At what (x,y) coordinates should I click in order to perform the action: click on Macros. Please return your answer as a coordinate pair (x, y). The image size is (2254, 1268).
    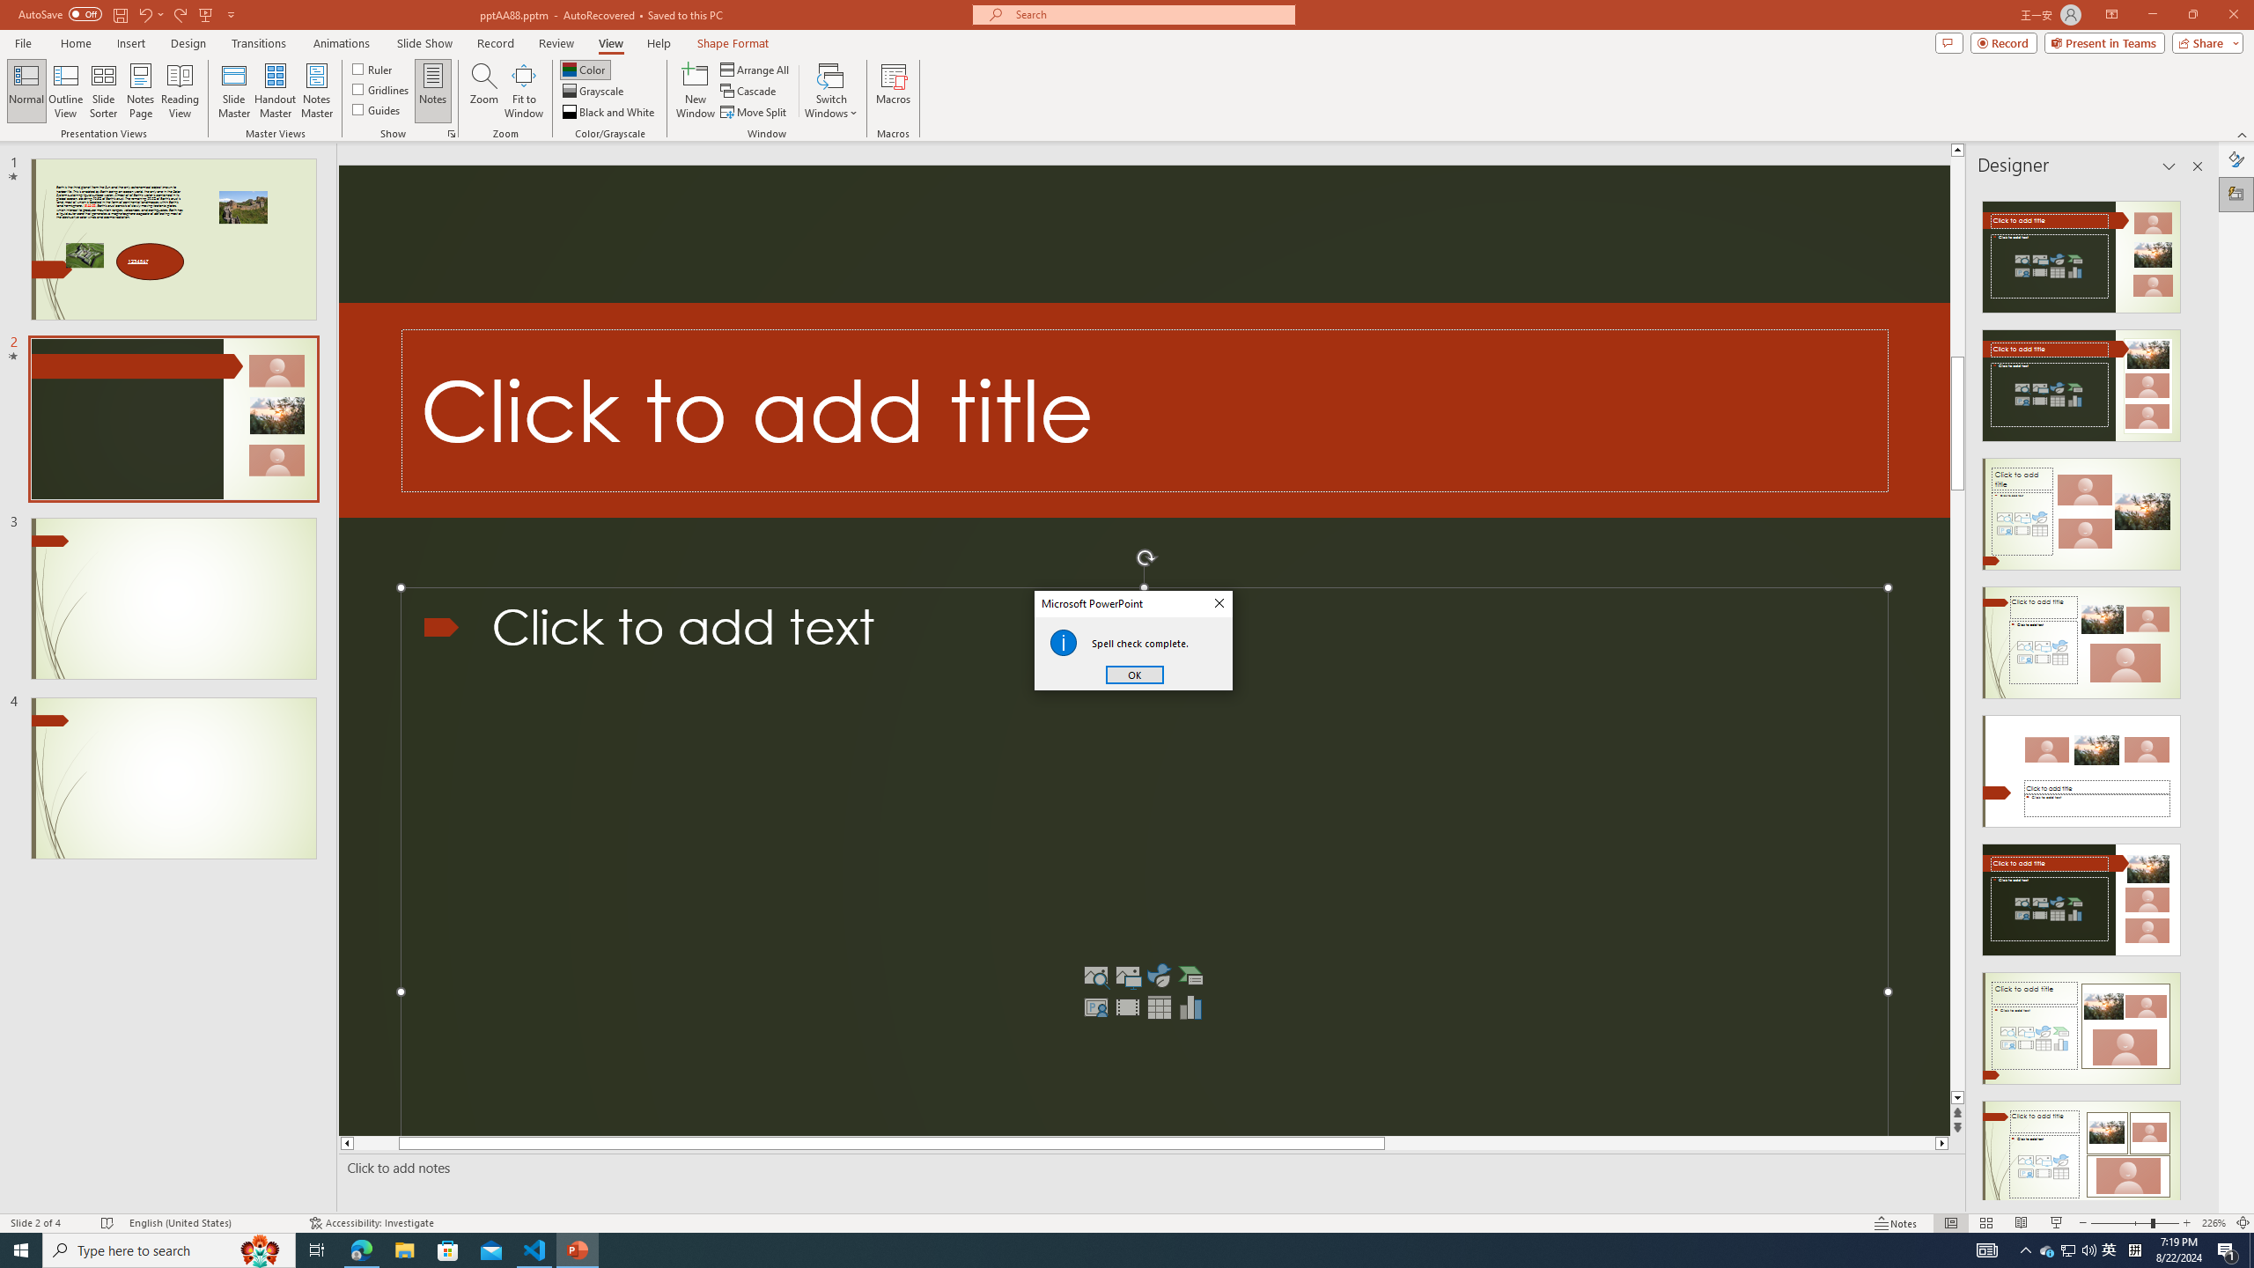
    Looking at the image, I should click on (893, 91).